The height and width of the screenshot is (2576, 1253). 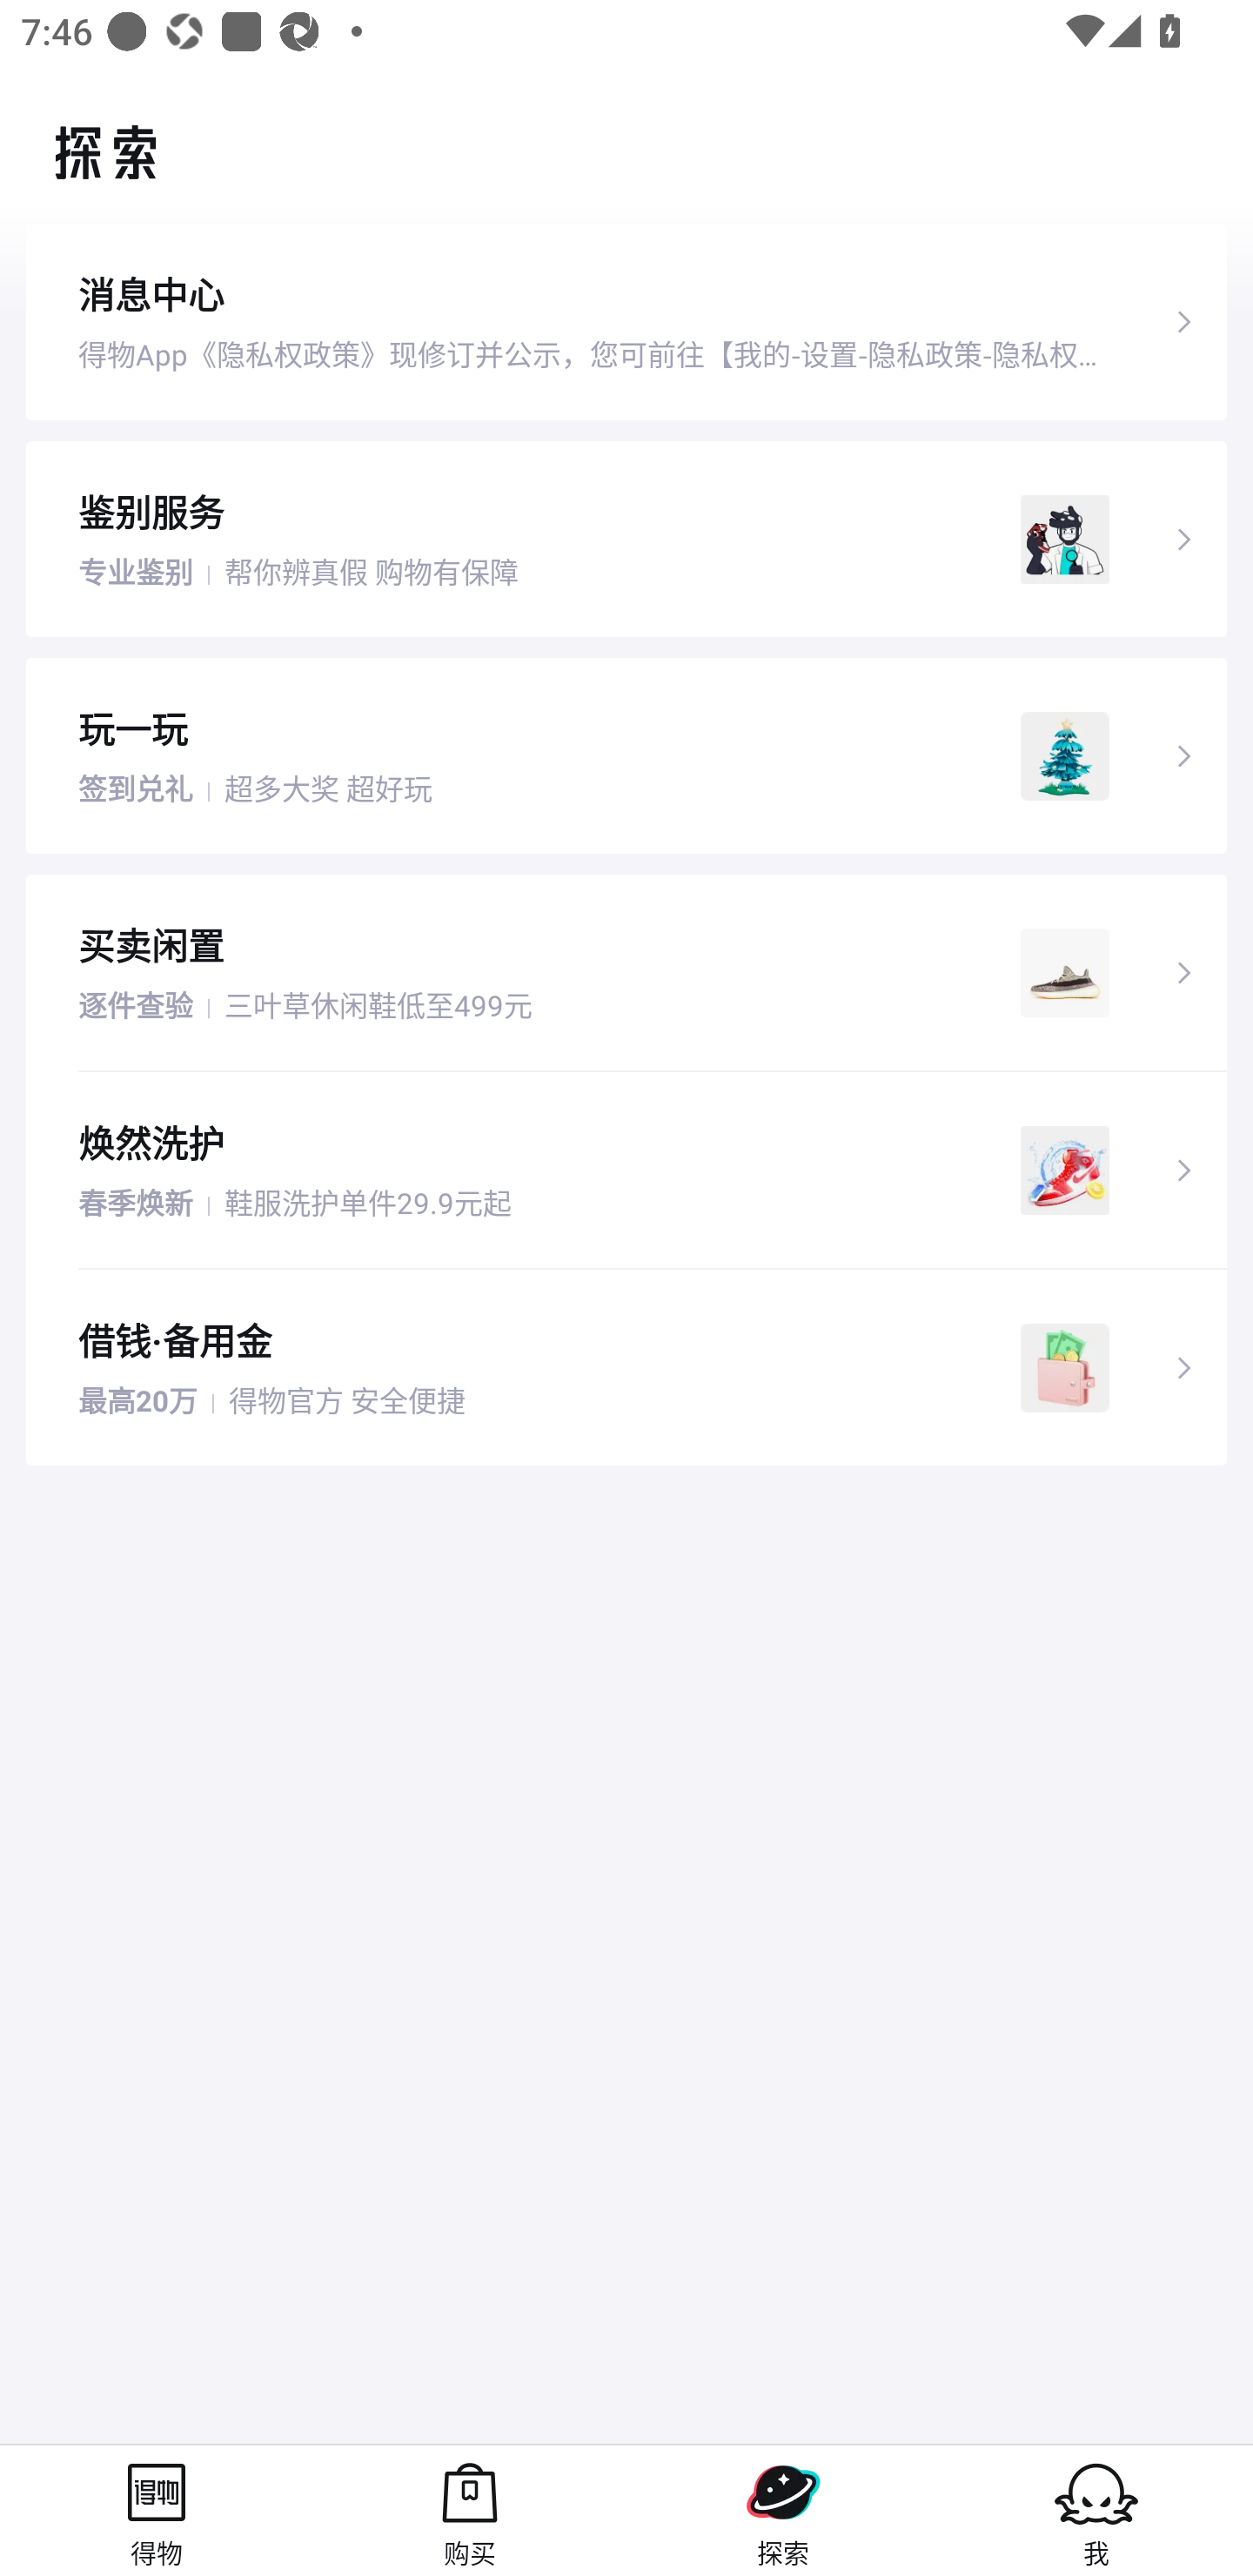 I want to click on 玩一玩 签到兑礼 丨 超多大奖 超好玩, so click(x=626, y=754).